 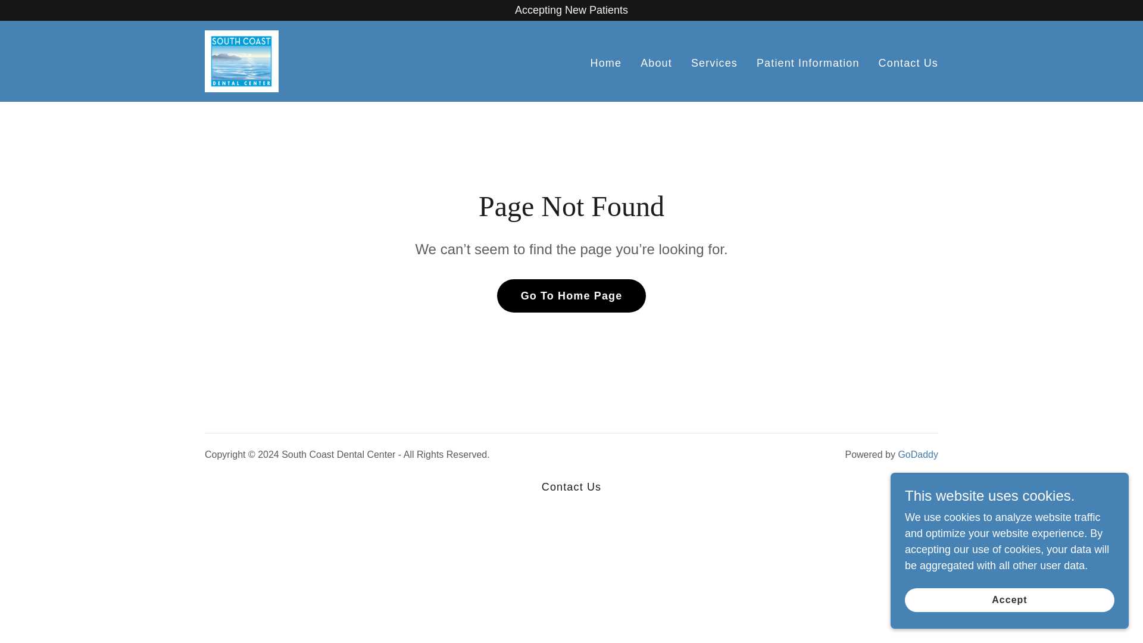 I want to click on Contact Us, so click(x=571, y=487).